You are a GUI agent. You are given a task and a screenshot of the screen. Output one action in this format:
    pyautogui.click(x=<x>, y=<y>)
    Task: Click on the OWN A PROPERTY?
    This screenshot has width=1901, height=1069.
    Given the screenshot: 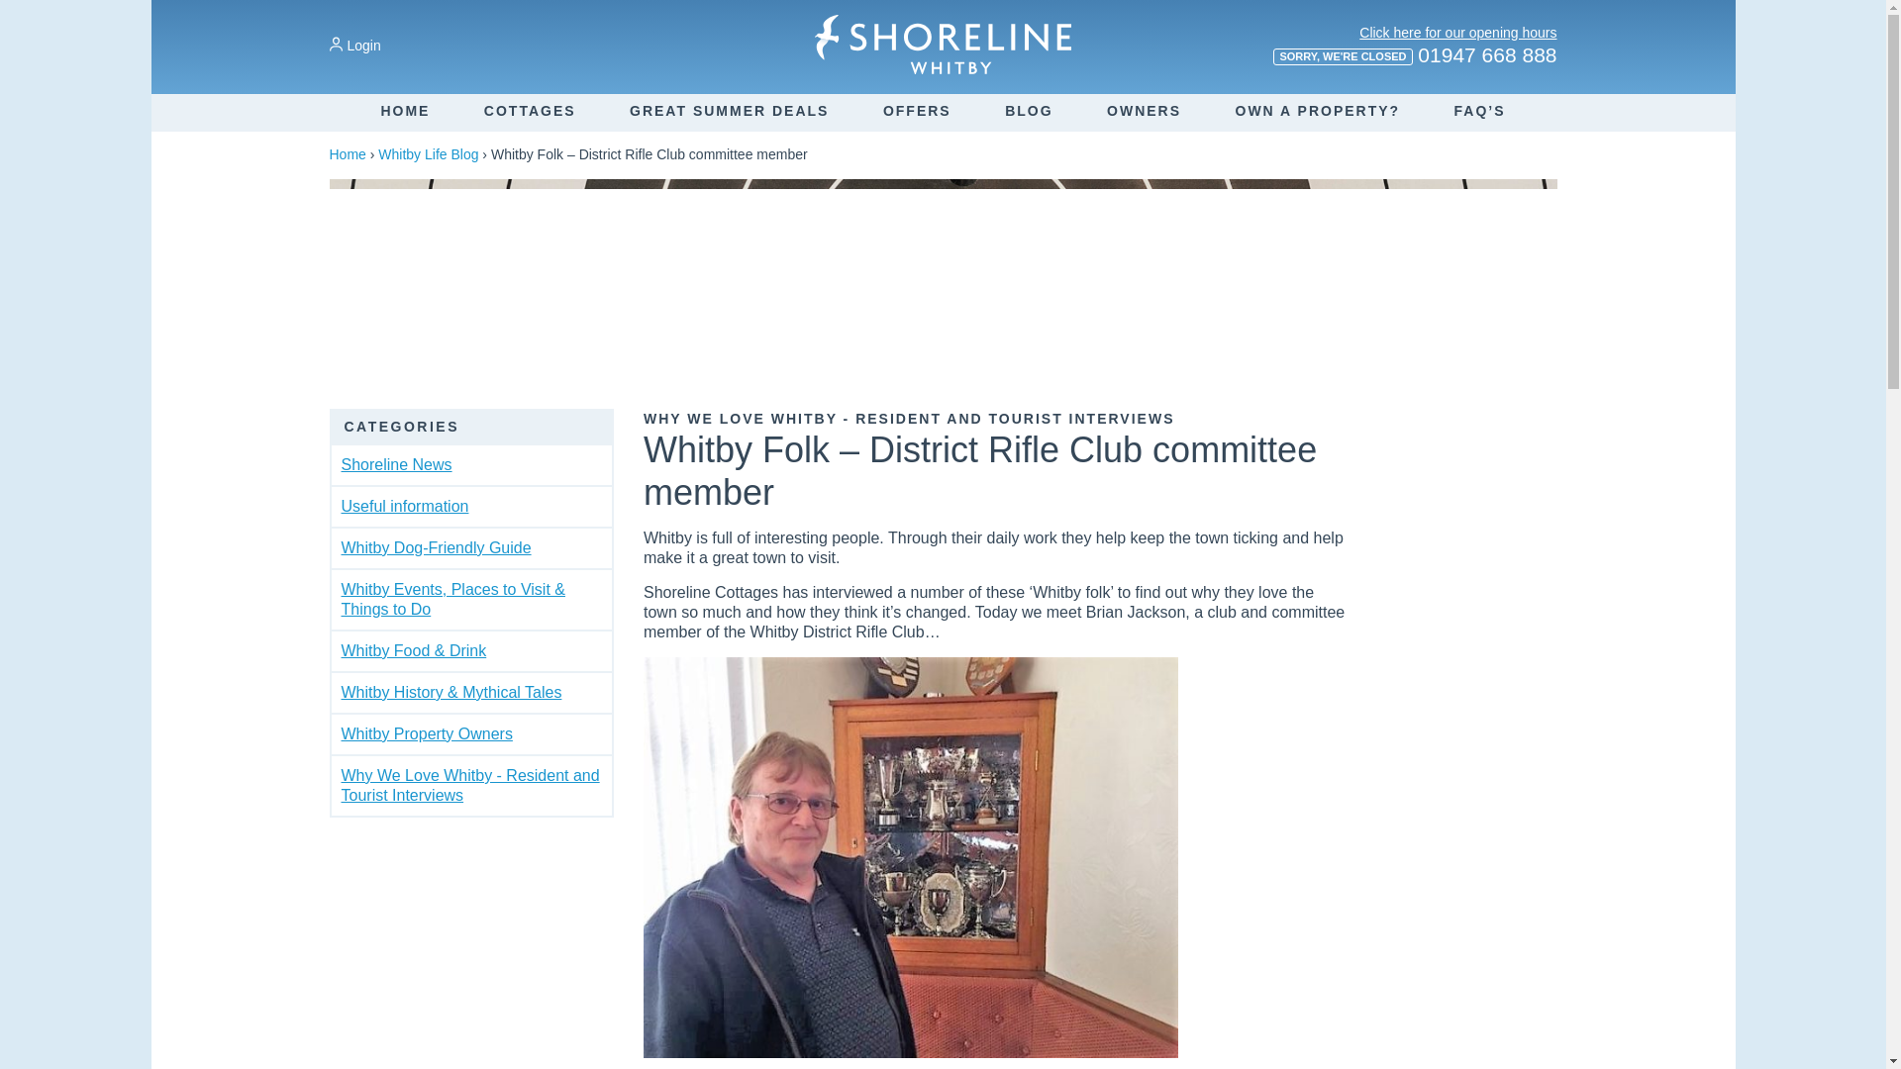 What is the action you would take?
    pyautogui.click(x=1319, y=110)
    